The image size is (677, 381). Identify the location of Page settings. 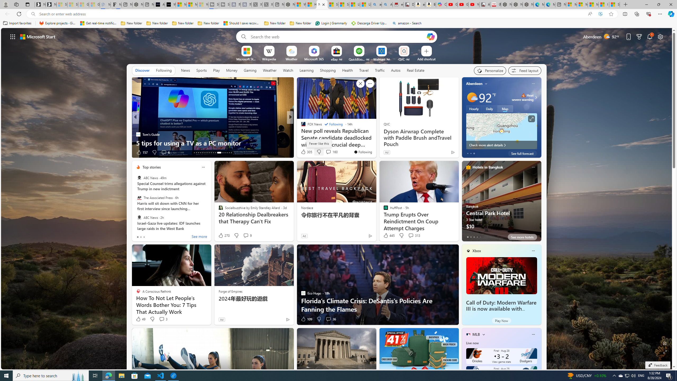
(660, 37).